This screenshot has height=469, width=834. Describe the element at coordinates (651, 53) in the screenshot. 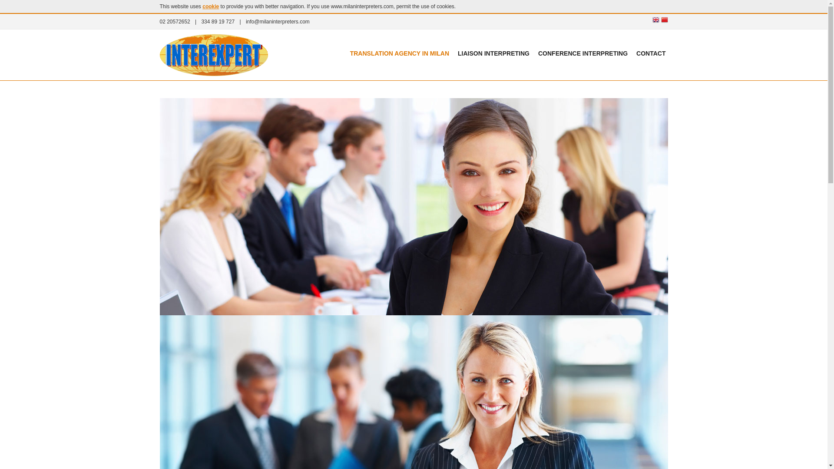

I see `CONTACT` at that location.